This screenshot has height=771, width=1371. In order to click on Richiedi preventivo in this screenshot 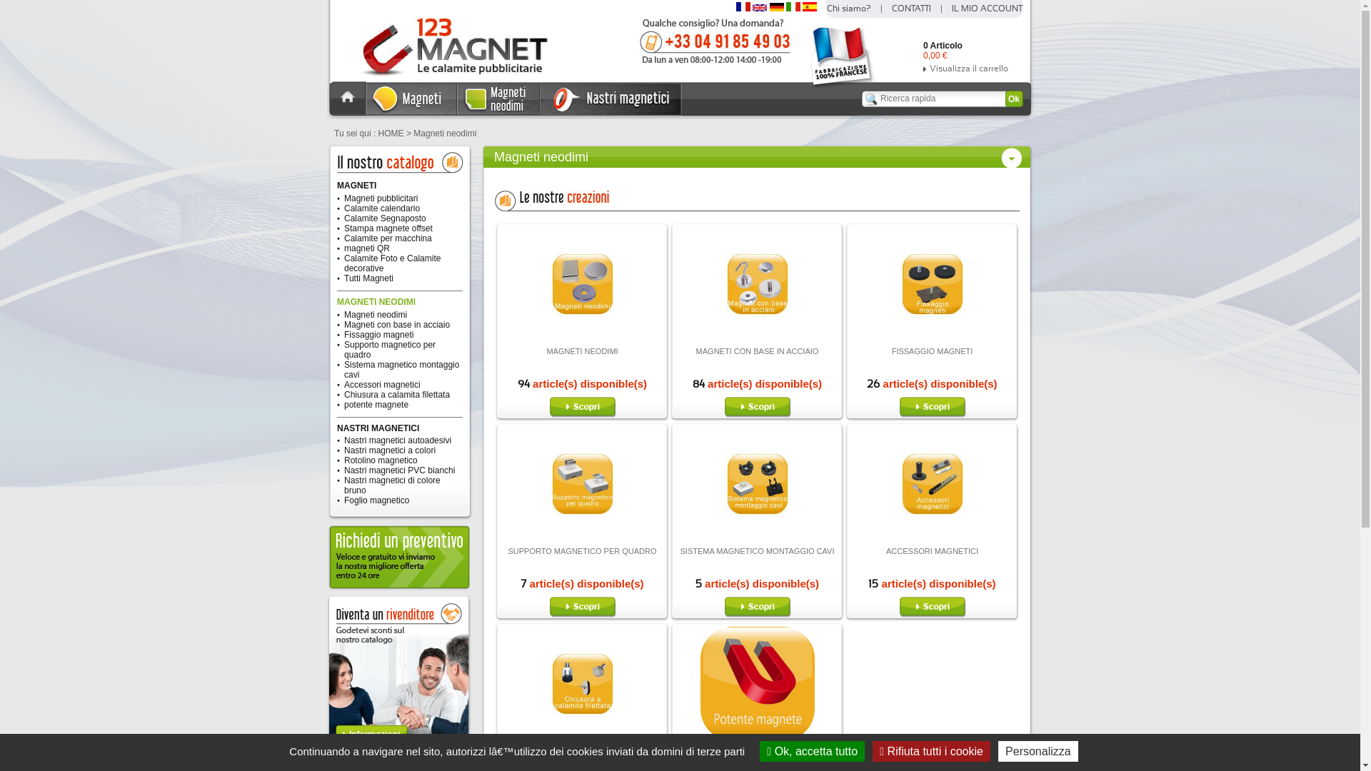, I will do `click(400, 589)`.